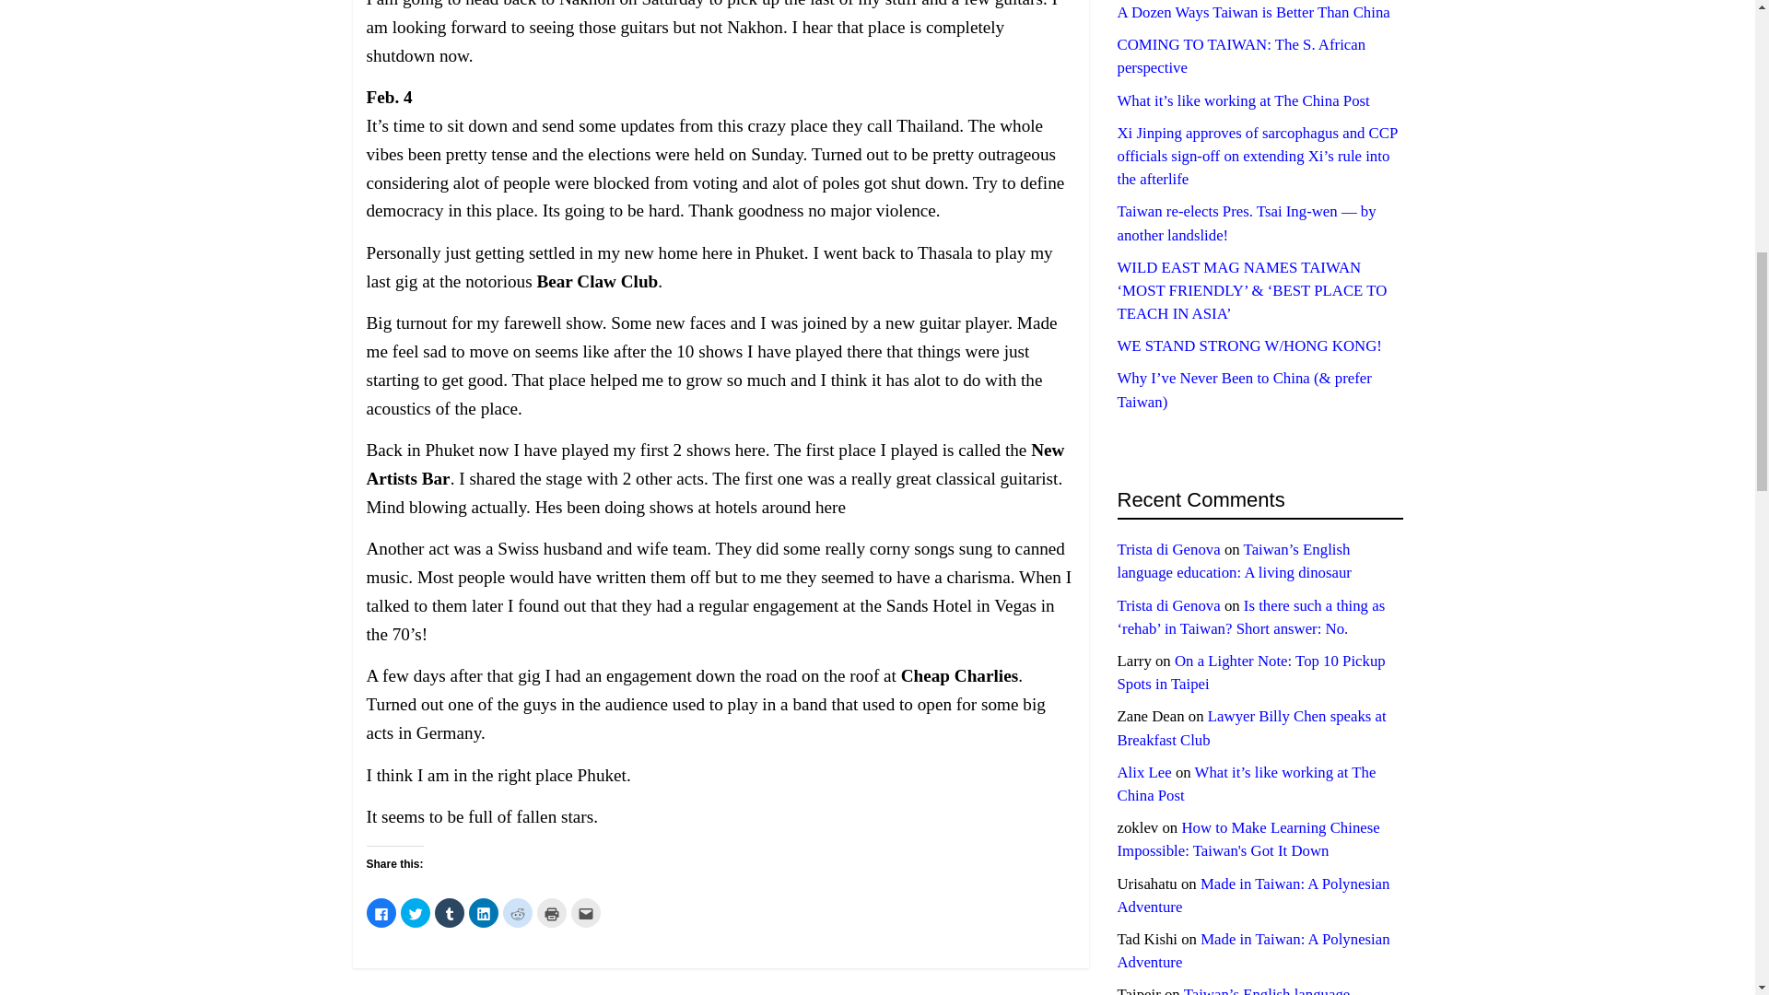 This screenshot has width=1769, height=995. Describe the element at coordinates (517, 912) in the screenshot. I see `Click to share on Reddit` at that location.